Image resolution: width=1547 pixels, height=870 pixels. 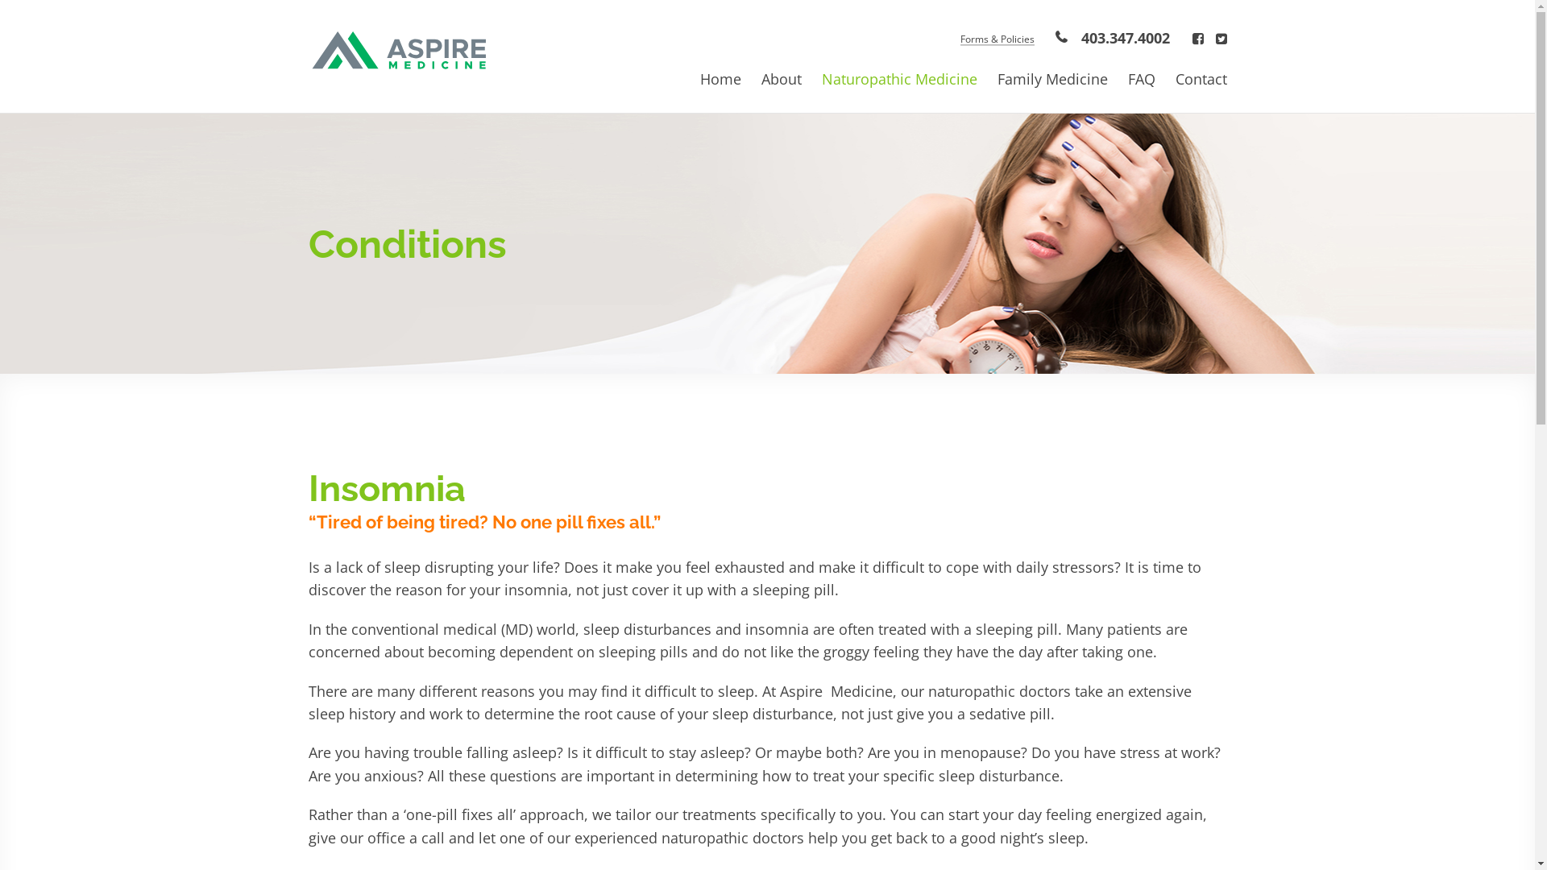 What do you see at coordinates (1052, 79) in the screenshot?
I see `Family Medicine` at bounding box center [1052, 79].